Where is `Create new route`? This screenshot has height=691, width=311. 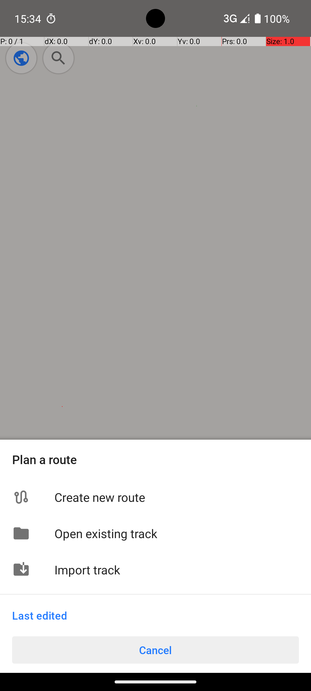 Create new route is located at coordinates (177, 497).